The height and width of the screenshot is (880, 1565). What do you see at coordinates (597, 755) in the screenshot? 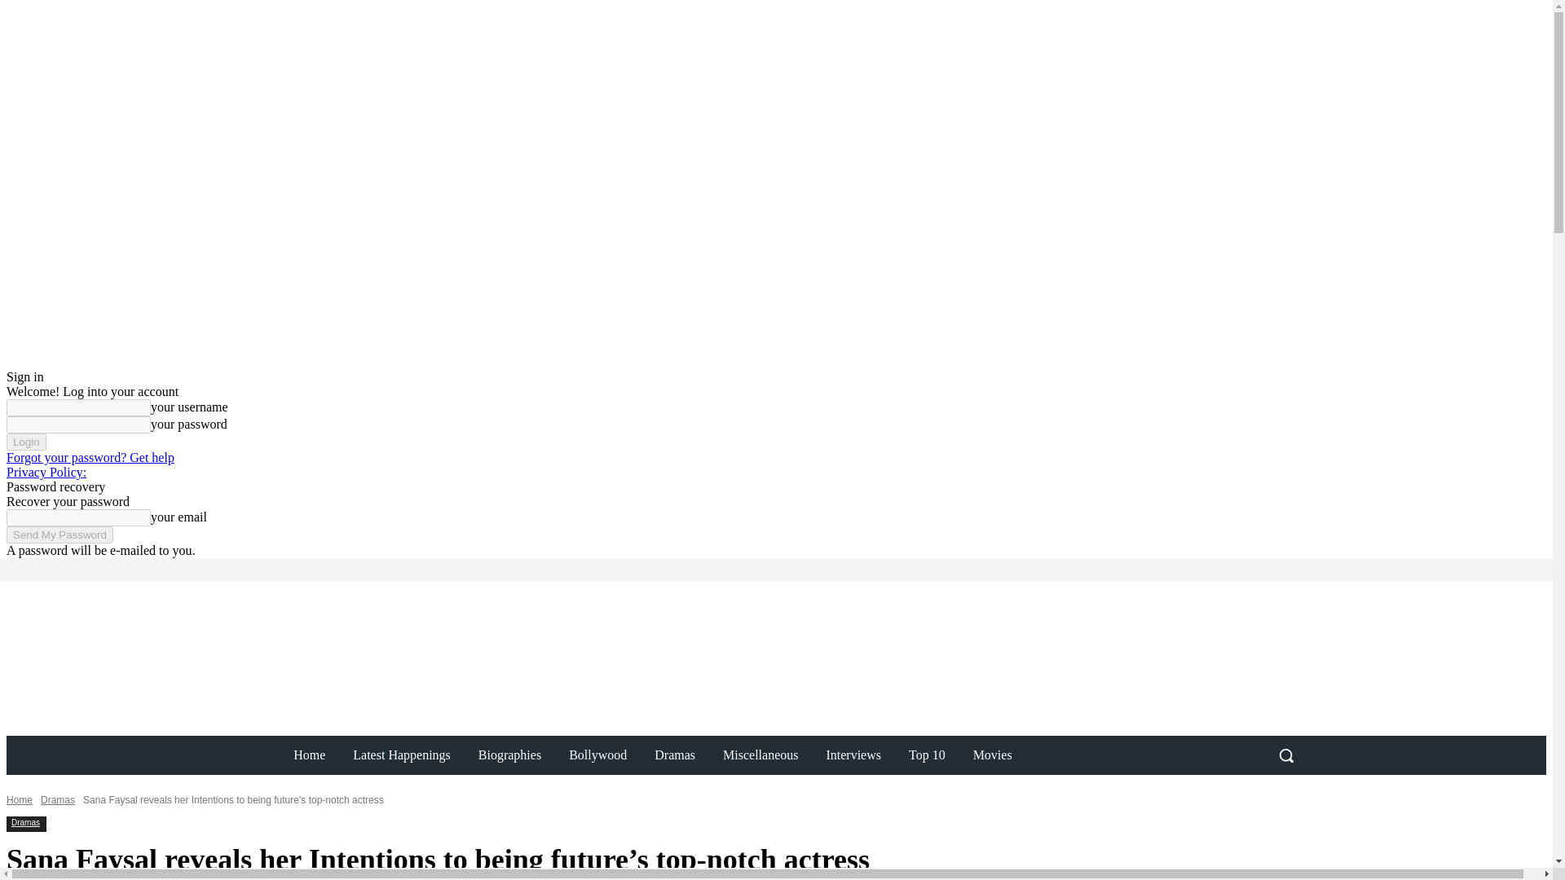
I see `Bollywood` at bounding box center [597, 755].